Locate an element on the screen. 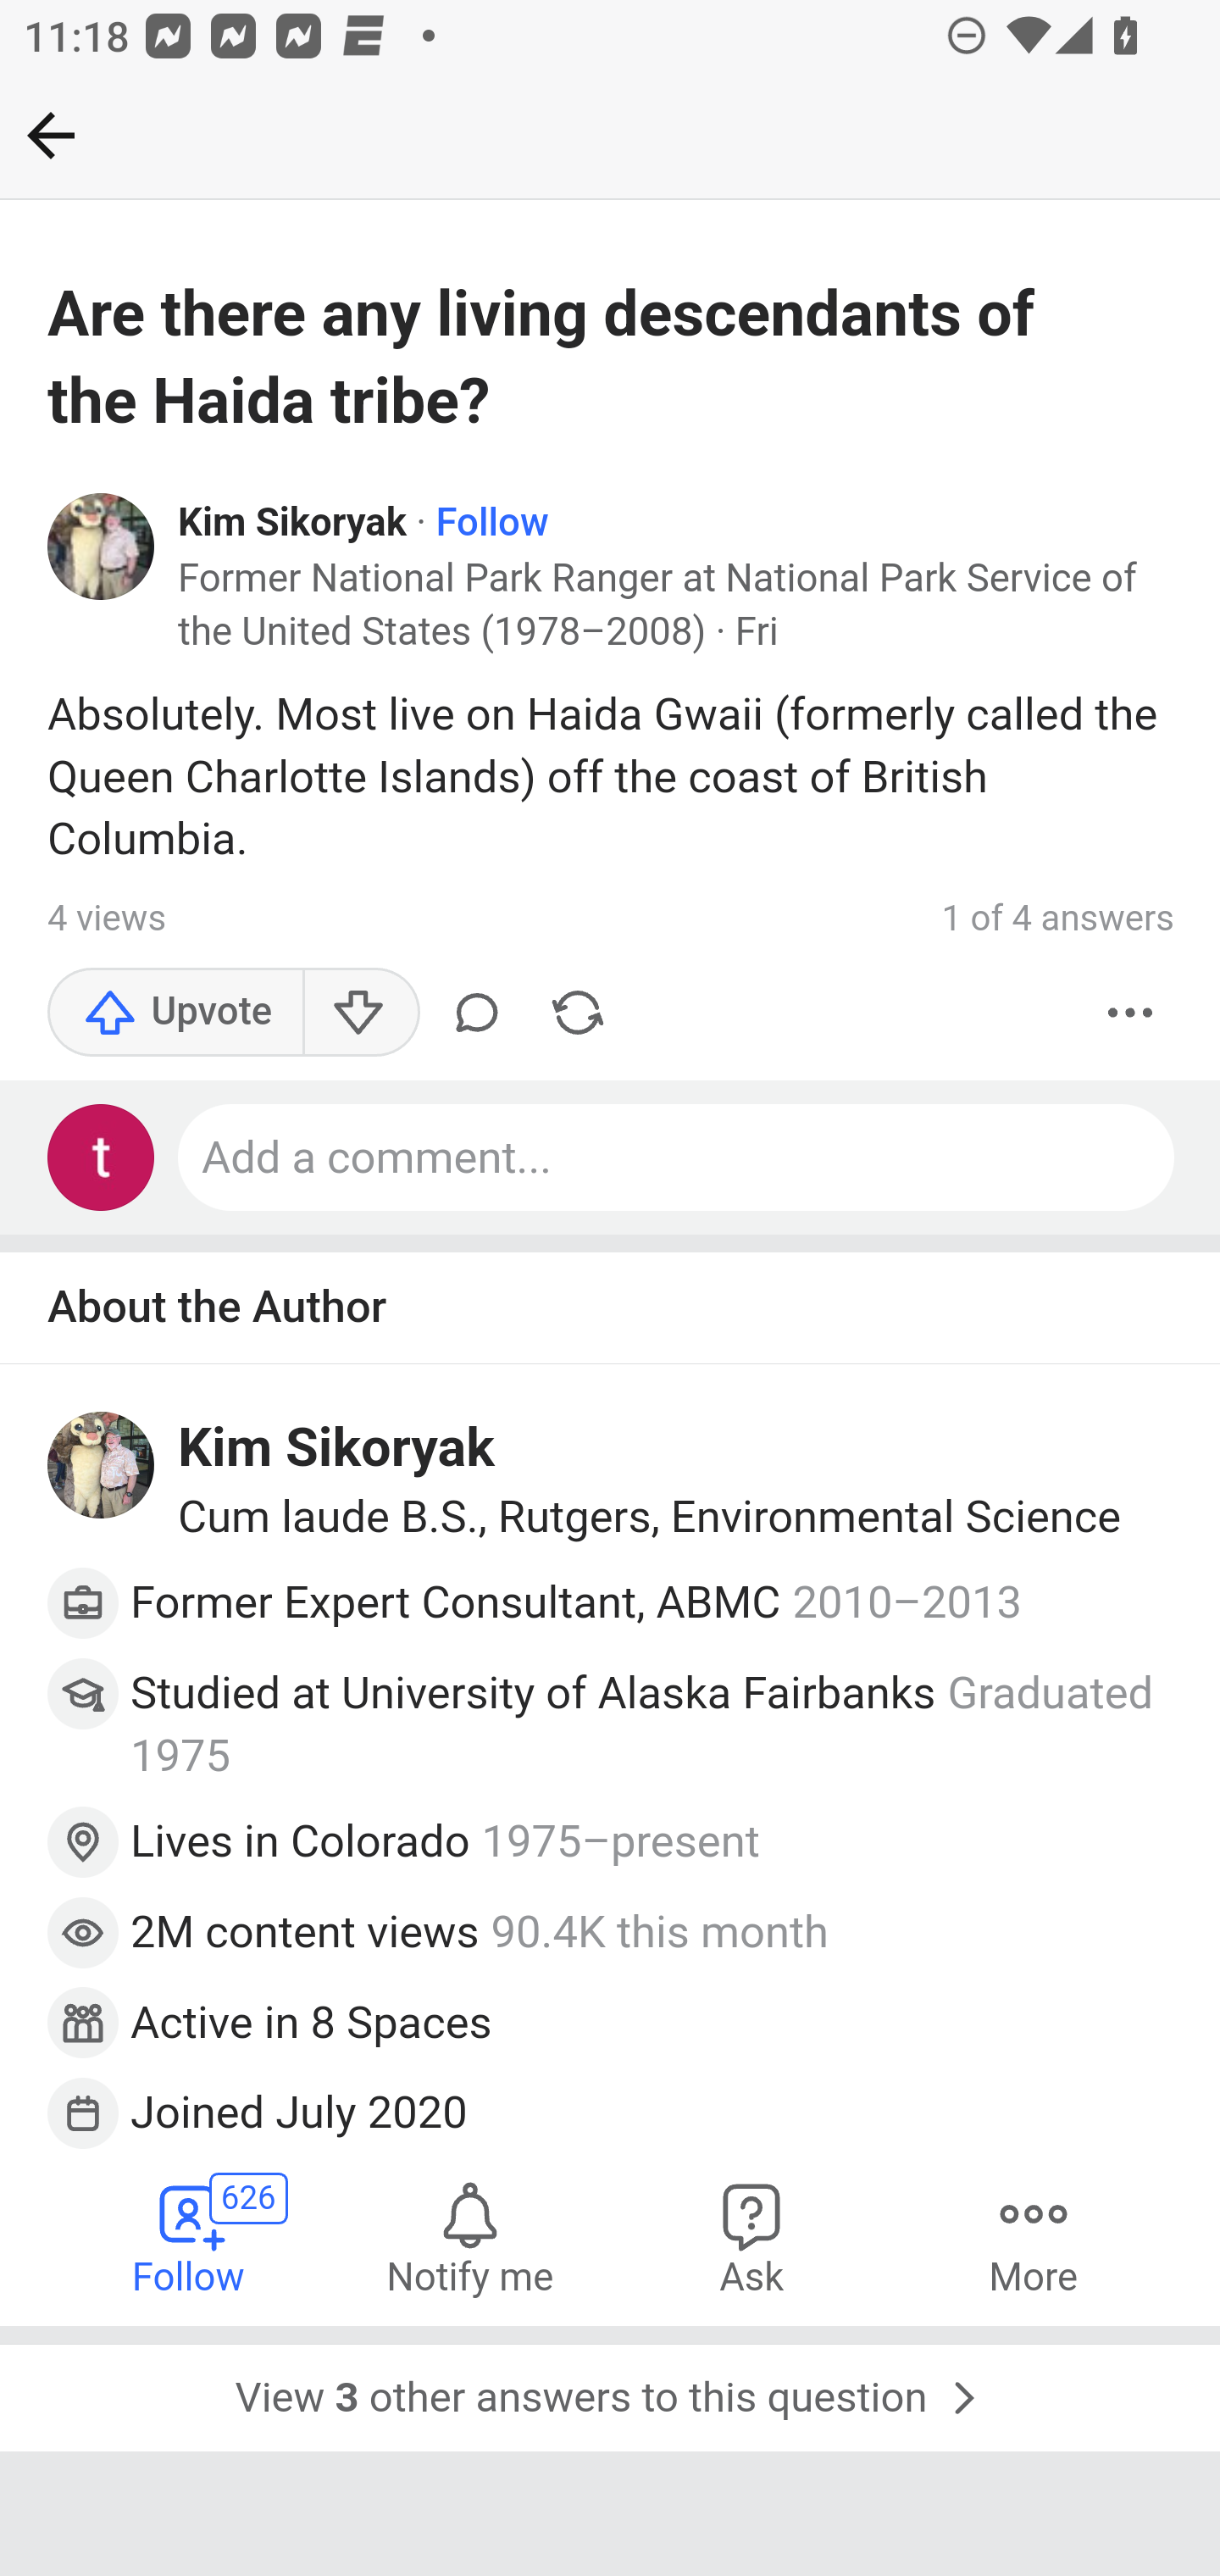 The image size is (1220, 2576). Profile photo for Kim Sikoryak is located at coordinates (102, 544).